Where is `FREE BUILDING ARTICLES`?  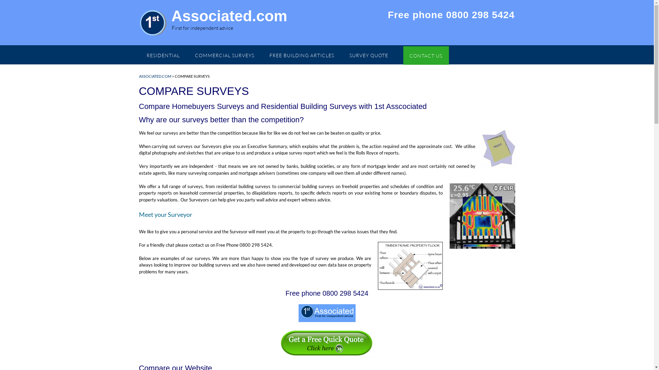
FREE BUILDING ARTICLES is located at coordinates (301, 55).